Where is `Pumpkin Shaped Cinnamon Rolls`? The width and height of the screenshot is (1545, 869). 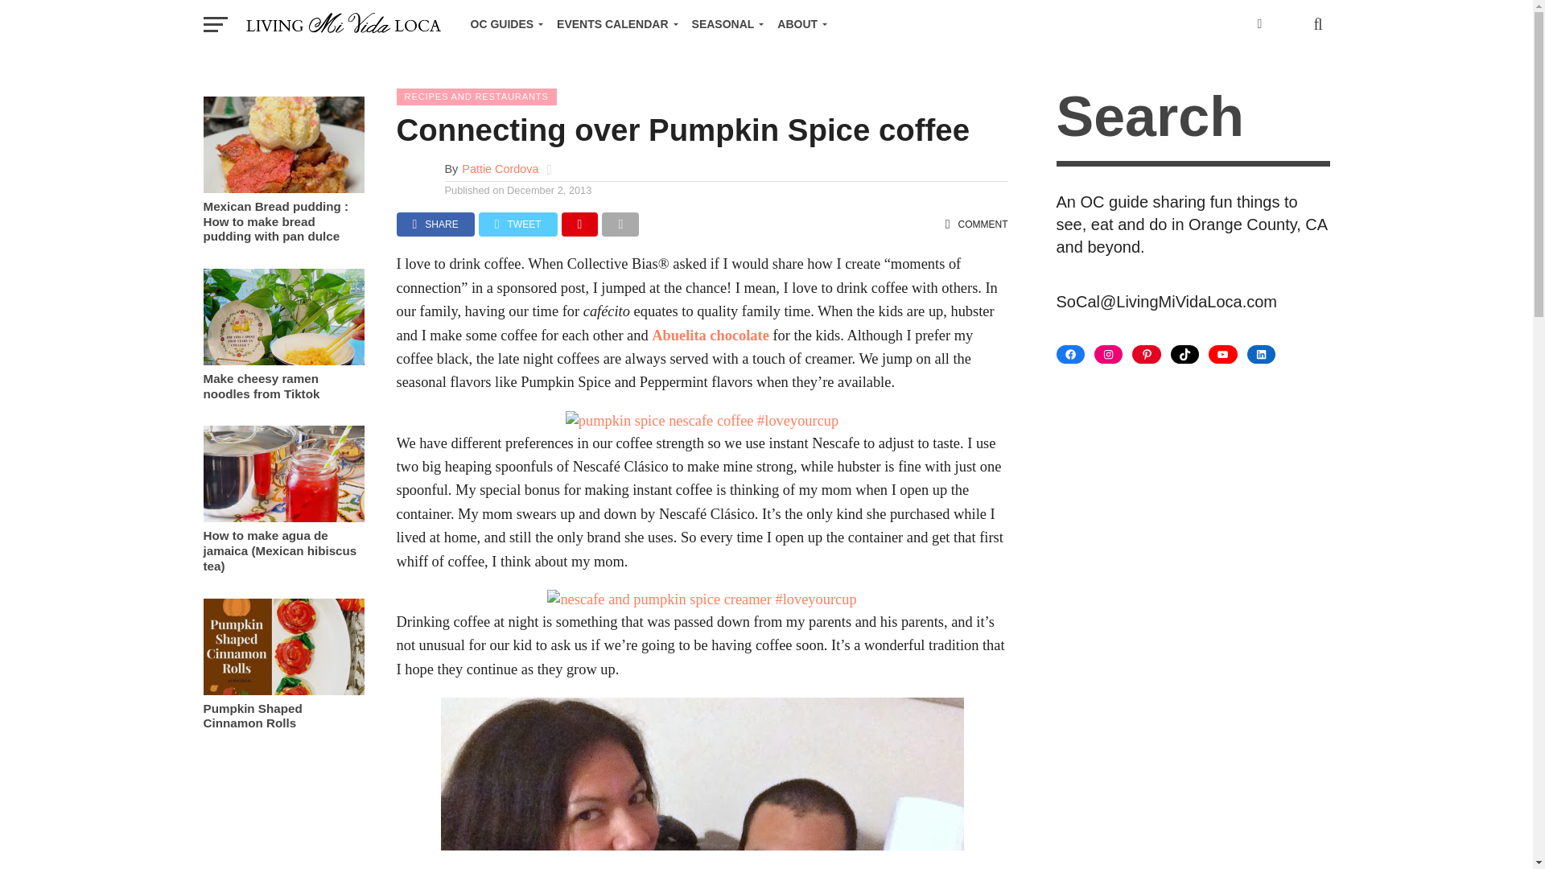
Pumpkin Shaped Cinnamon Rolls is located at coordinates (282, 690).